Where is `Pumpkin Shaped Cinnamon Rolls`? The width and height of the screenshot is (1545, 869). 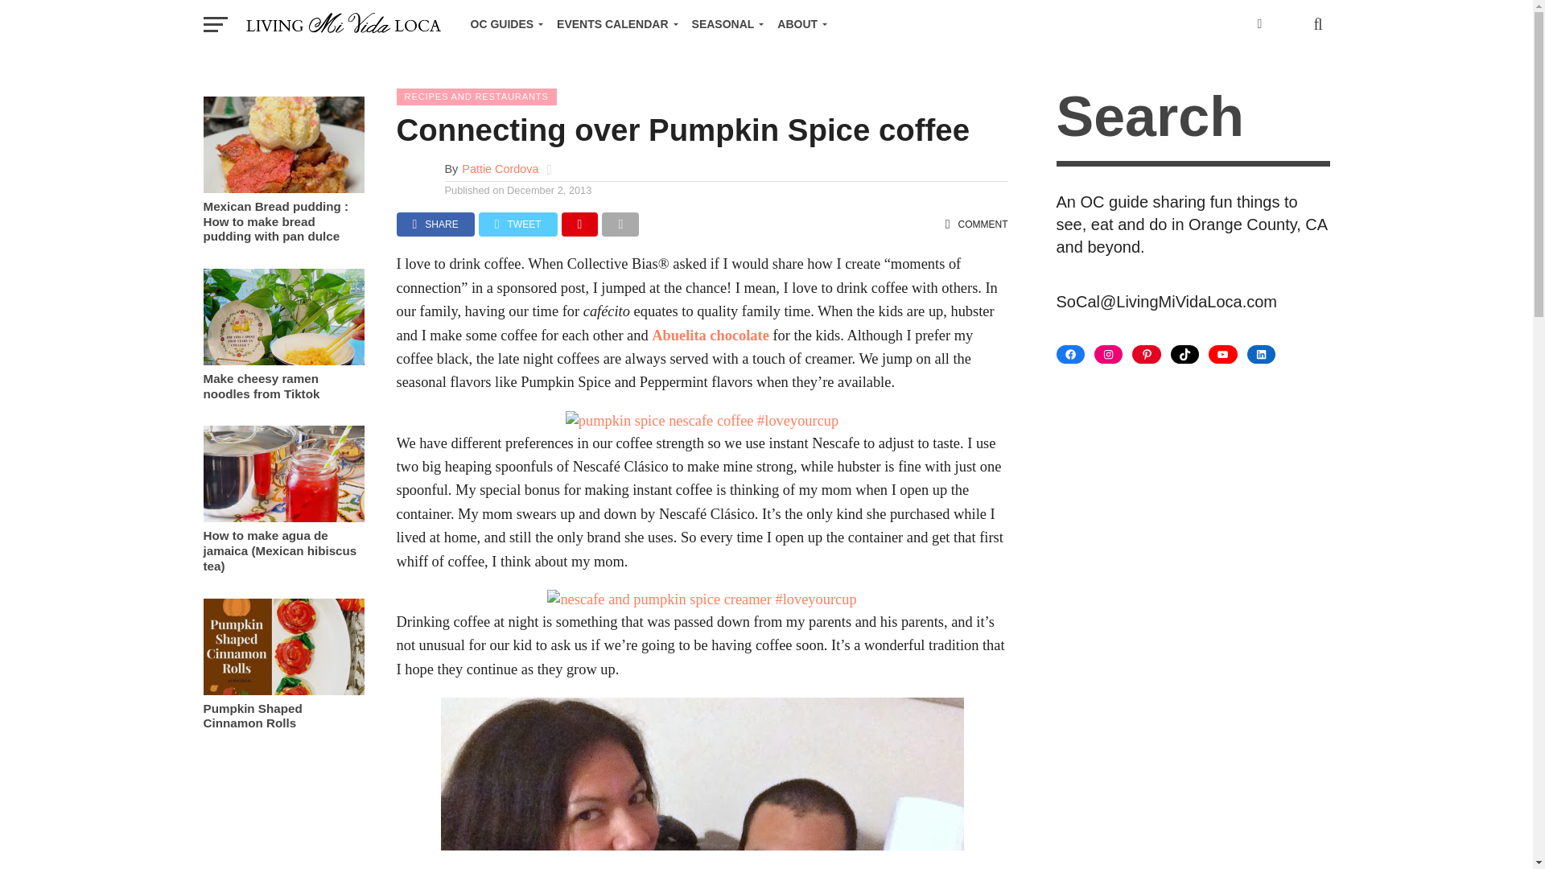
Pumpkin Shaped Cinnamon Rolls is located at coordinates (282, 690).